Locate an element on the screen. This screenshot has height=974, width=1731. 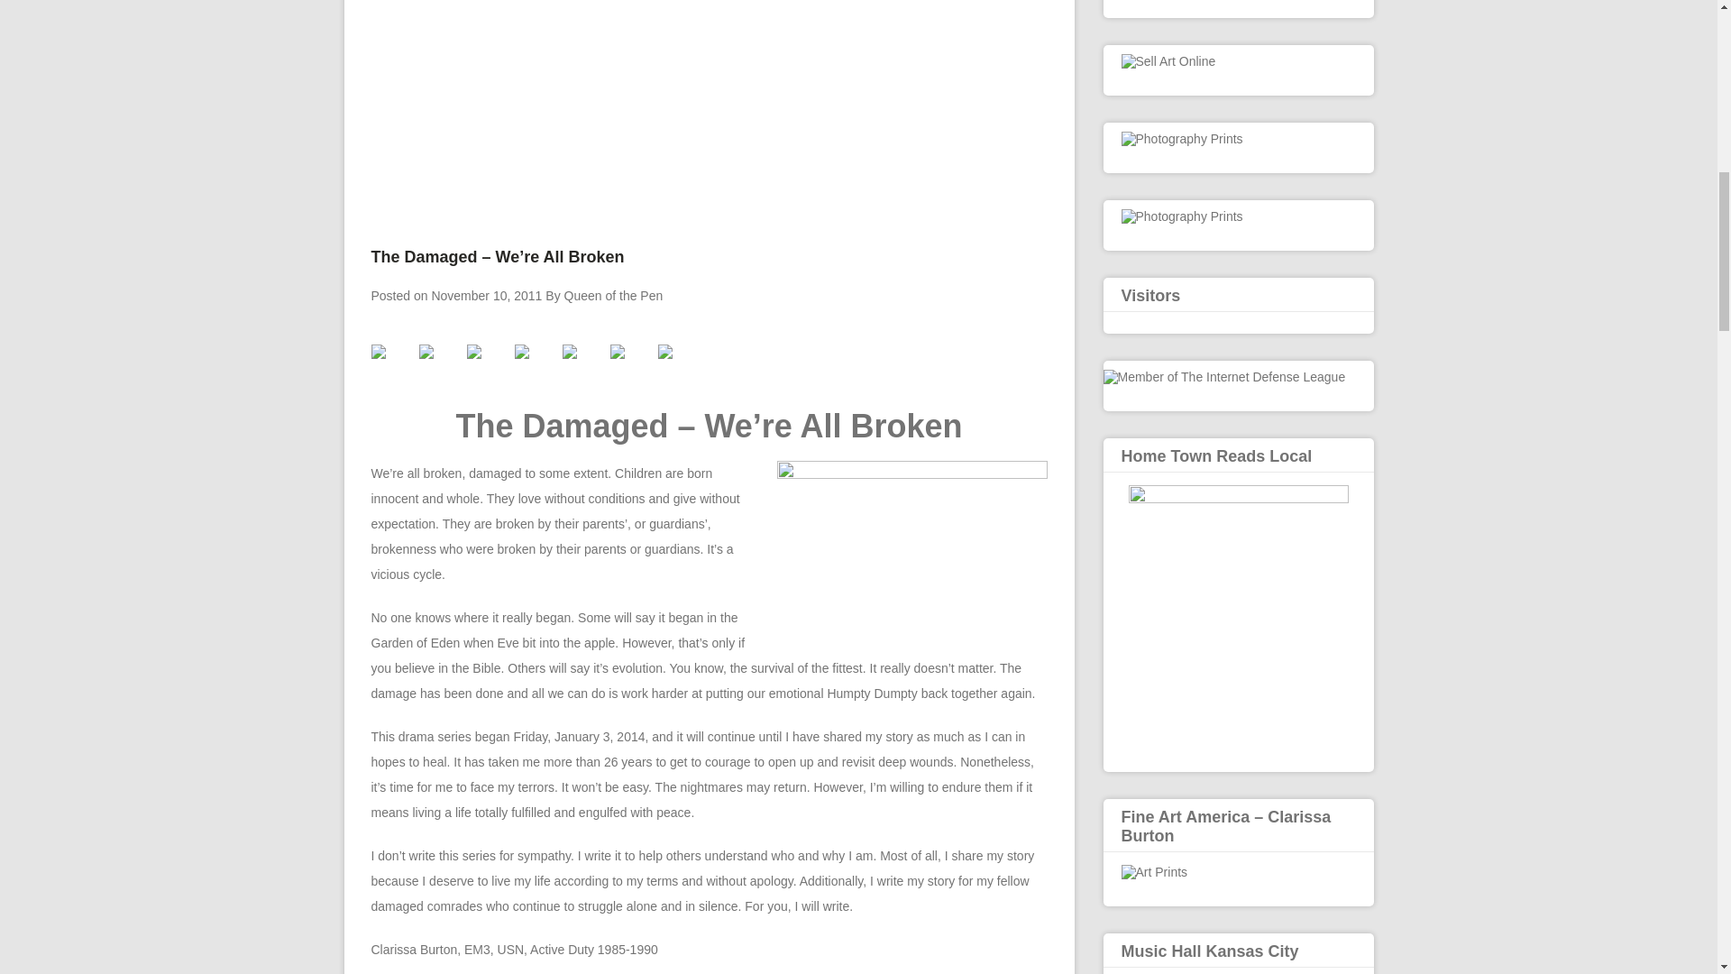
Share on tumblr is located at coordinates (630, 366).